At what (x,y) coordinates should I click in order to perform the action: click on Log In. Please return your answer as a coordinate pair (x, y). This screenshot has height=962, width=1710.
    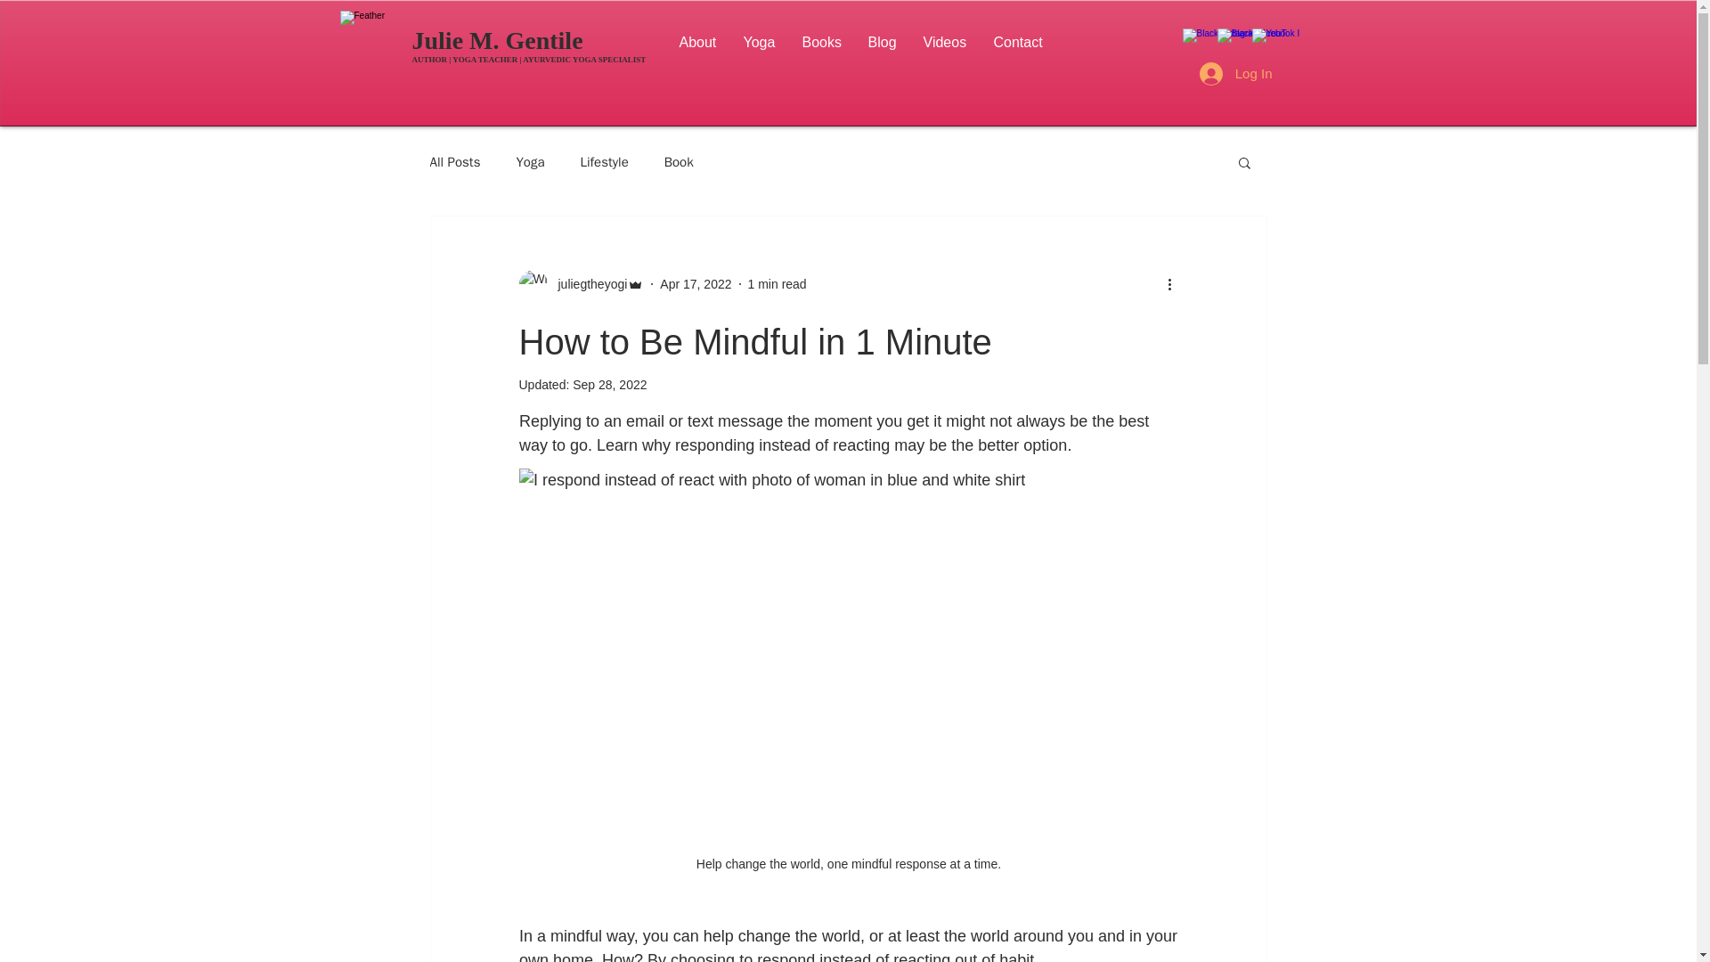
    Looking at the image, I should click on (1236, 73).